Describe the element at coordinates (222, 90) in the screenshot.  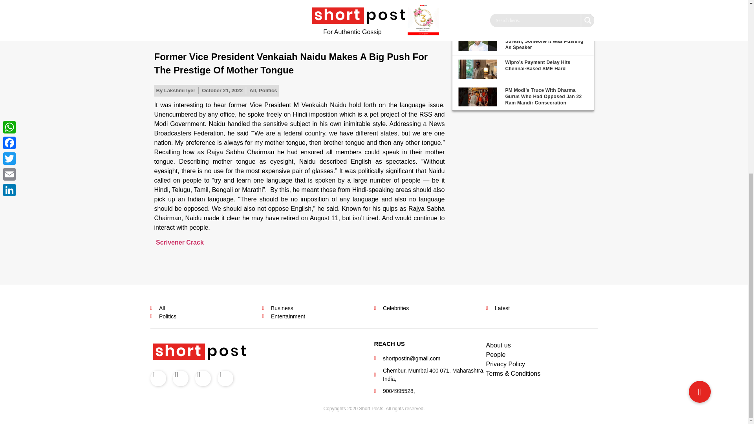
I see `October 21, 2022` at that location.